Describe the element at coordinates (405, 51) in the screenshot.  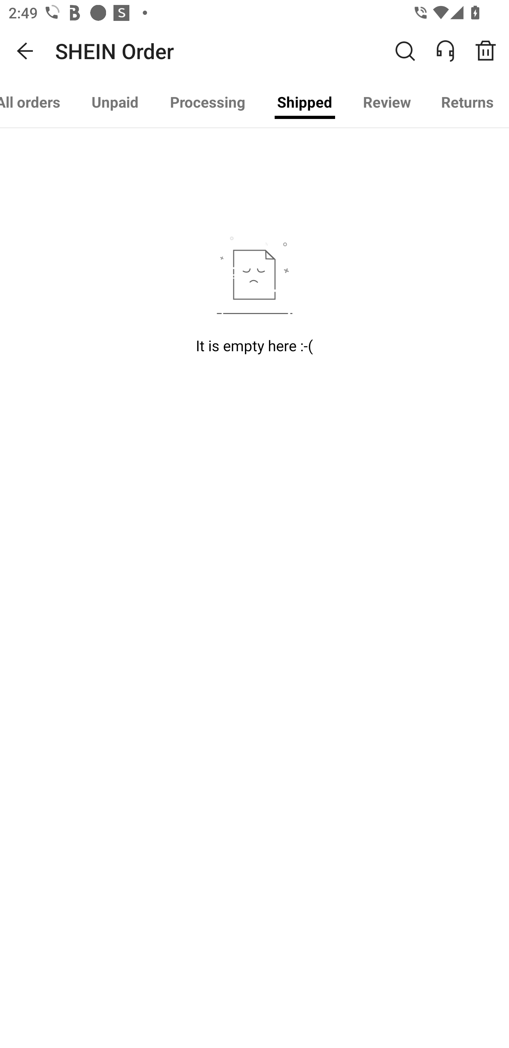
I see `Search` at that location.